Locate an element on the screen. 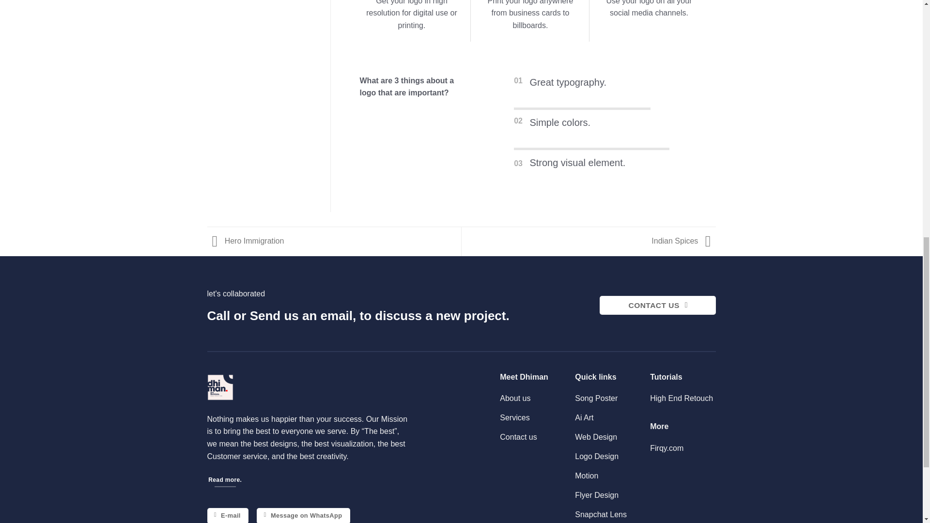 The image size is (930, 523). CONTACT US is located at coordinates (658, 305).